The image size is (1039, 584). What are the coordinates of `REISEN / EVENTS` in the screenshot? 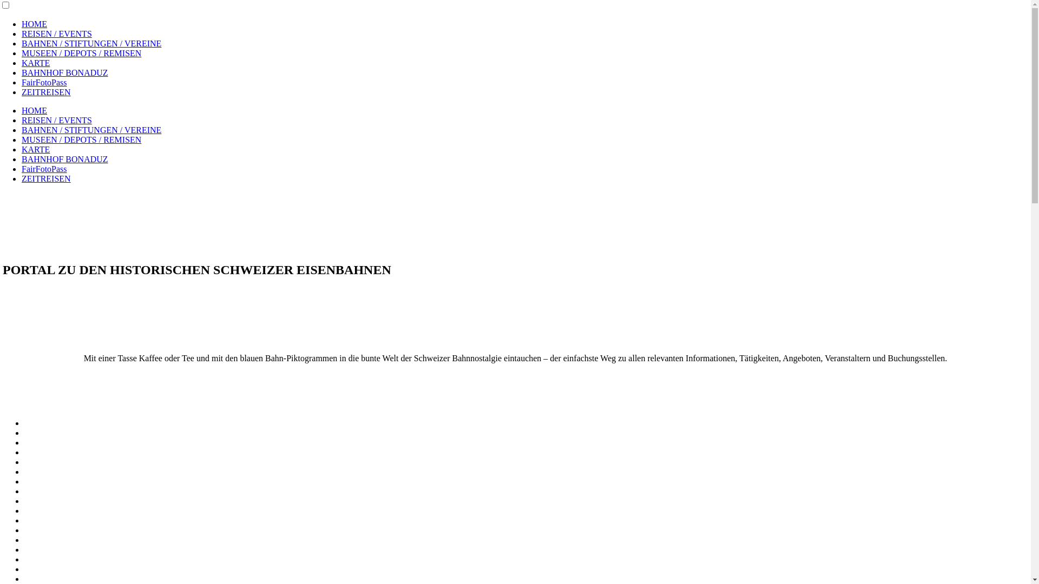 It's located at (57, 120).